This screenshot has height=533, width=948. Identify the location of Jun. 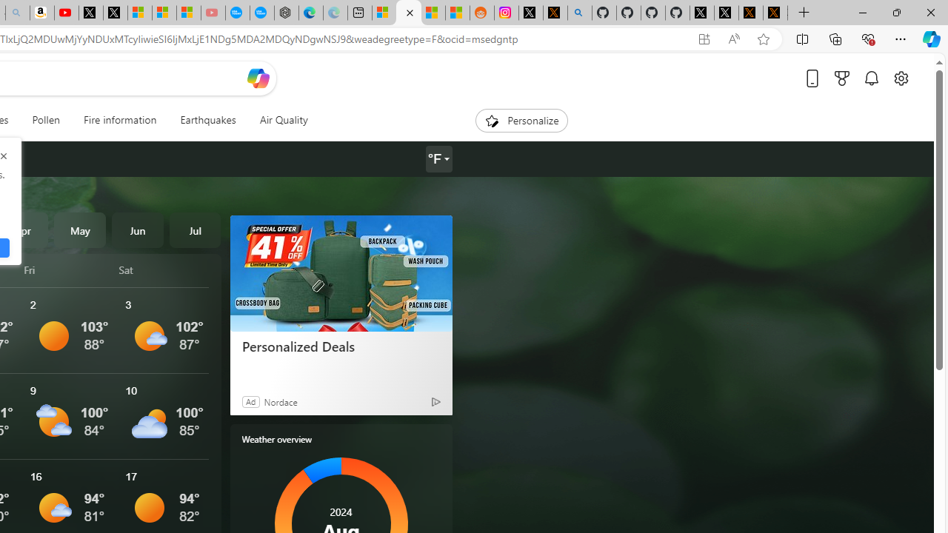
(138, 229).